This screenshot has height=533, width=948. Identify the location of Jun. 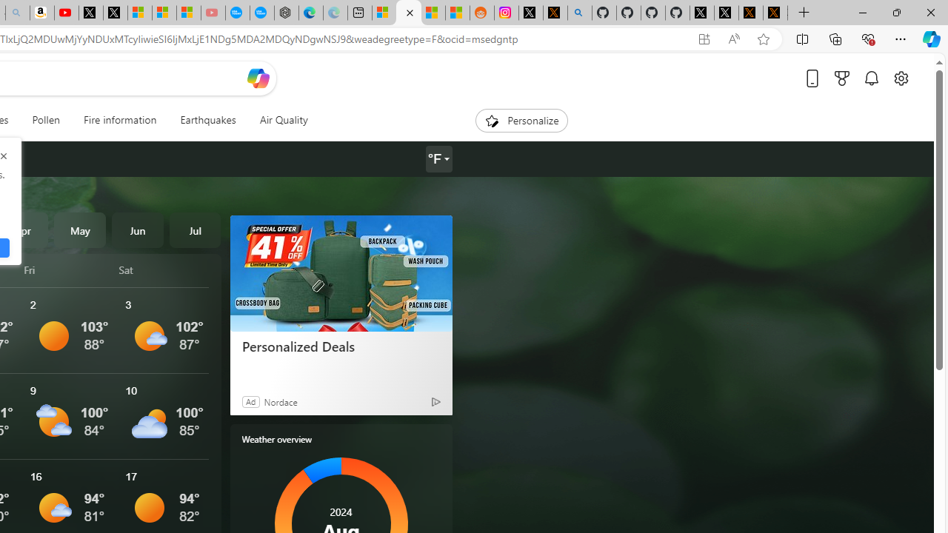
(138, 229).